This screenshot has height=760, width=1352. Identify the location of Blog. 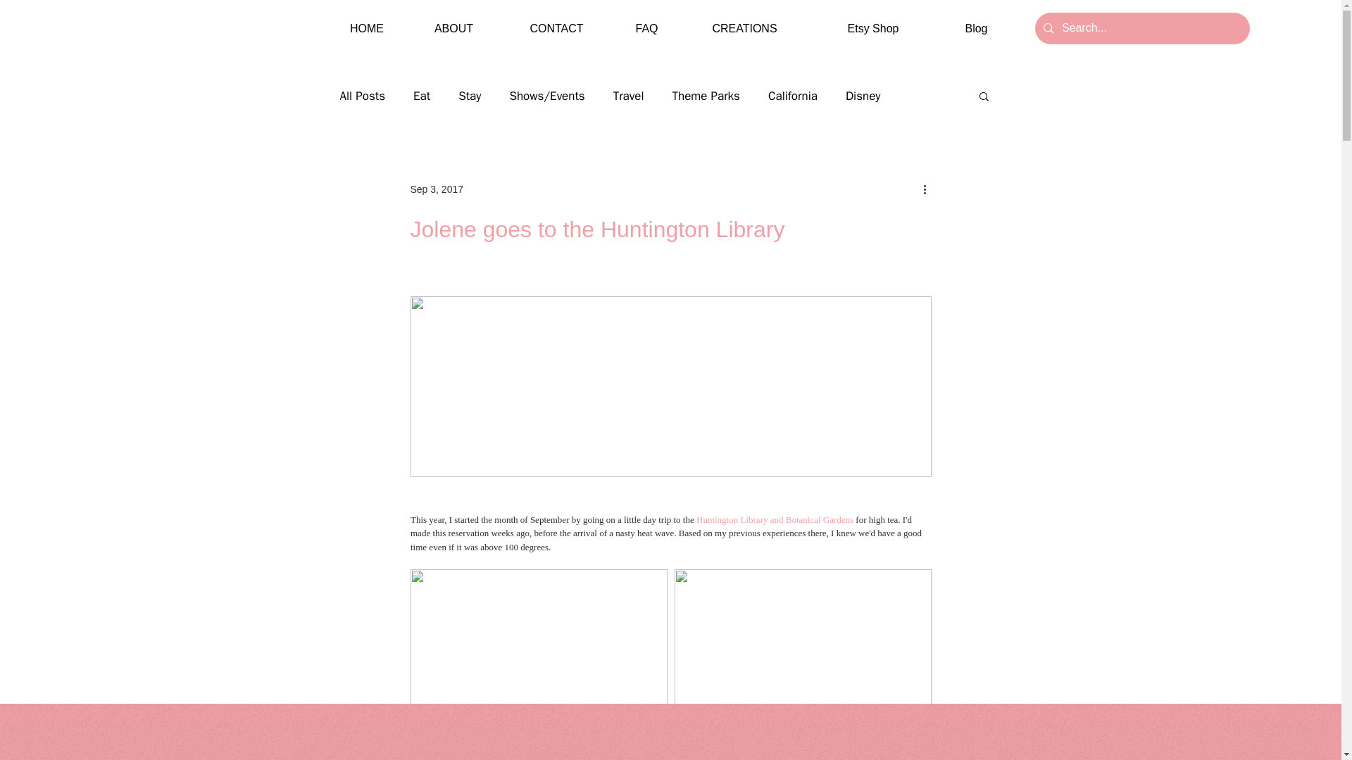
(976, 28).